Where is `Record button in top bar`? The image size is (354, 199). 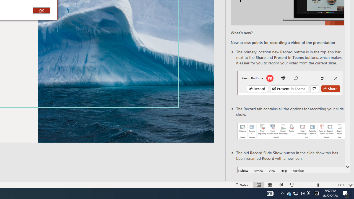
Record button in top bar is located at coordinates (351, 185).